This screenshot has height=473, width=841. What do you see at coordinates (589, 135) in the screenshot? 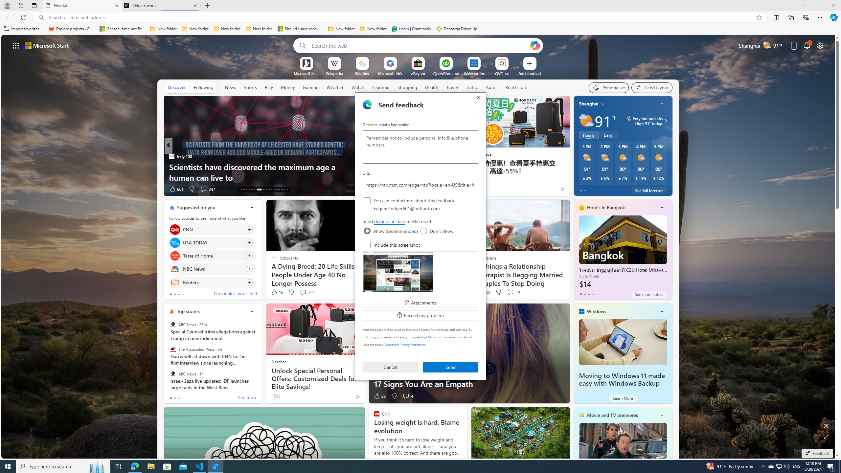
I see `Hourly` at bounding box center [589, 135].